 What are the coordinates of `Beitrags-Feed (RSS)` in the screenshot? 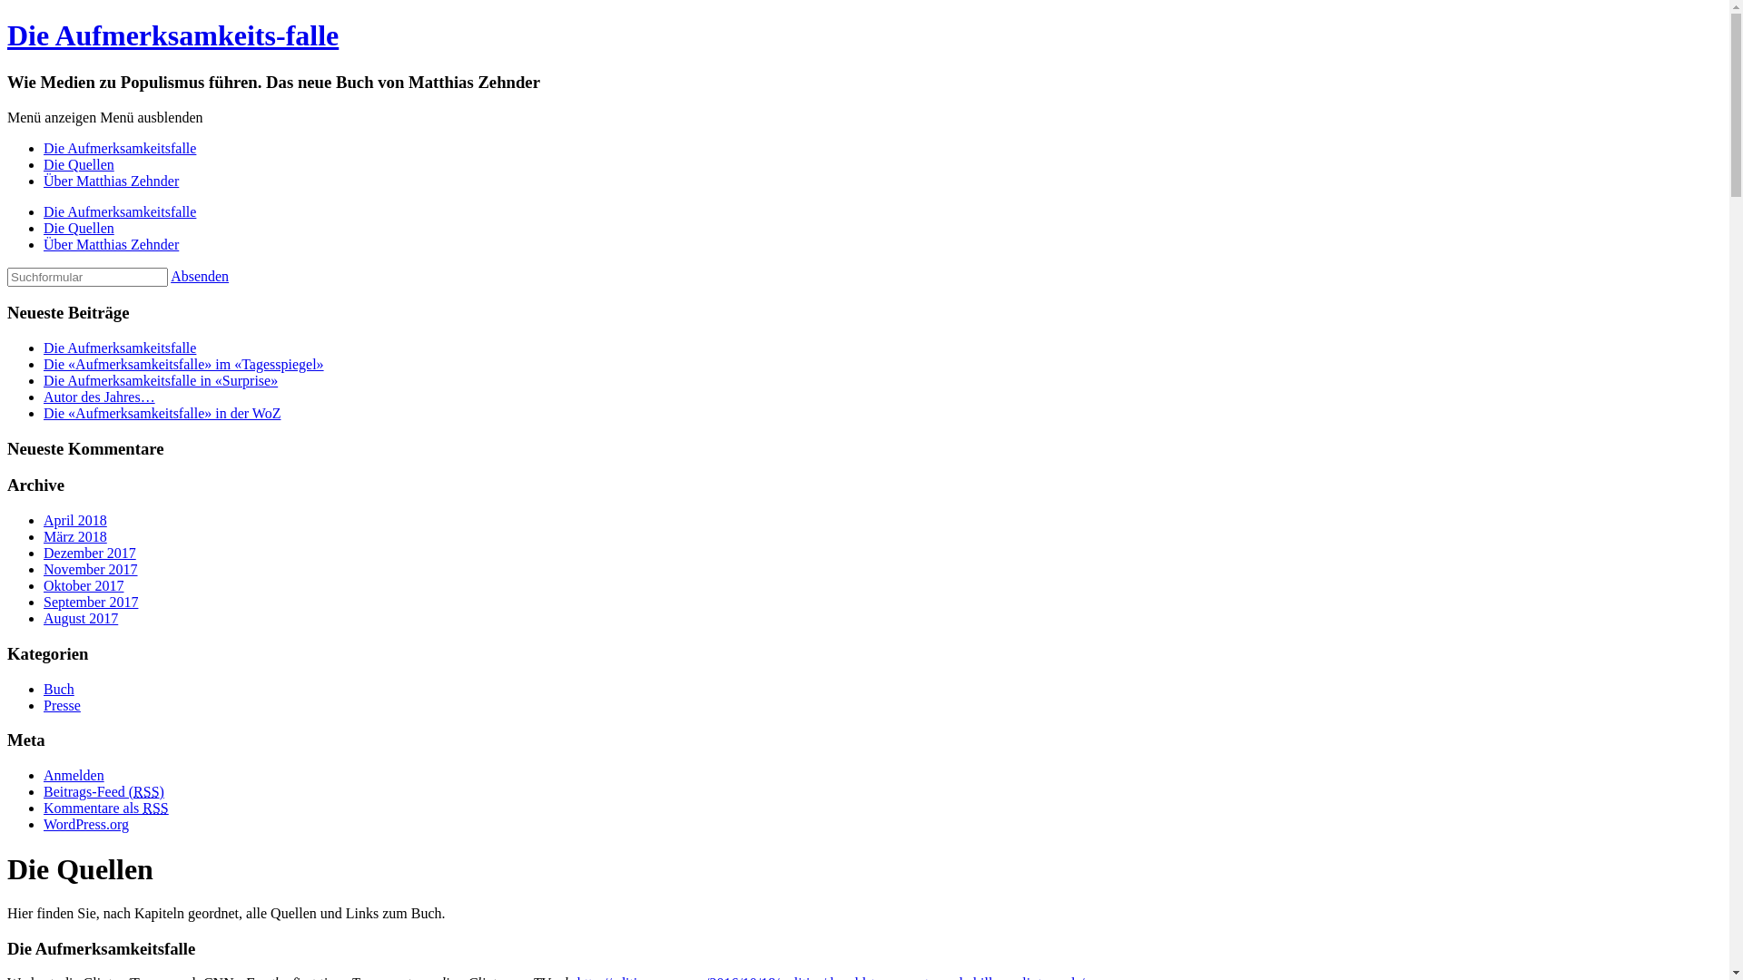 It's located at (103, 791).